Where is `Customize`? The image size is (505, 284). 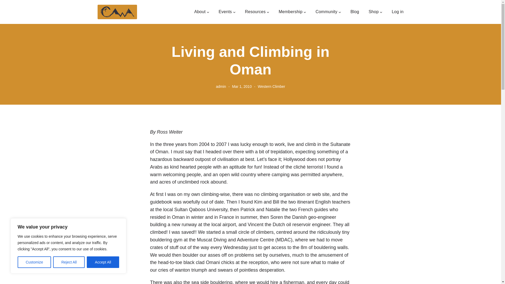
Customize is located at coordinates (34, 262).